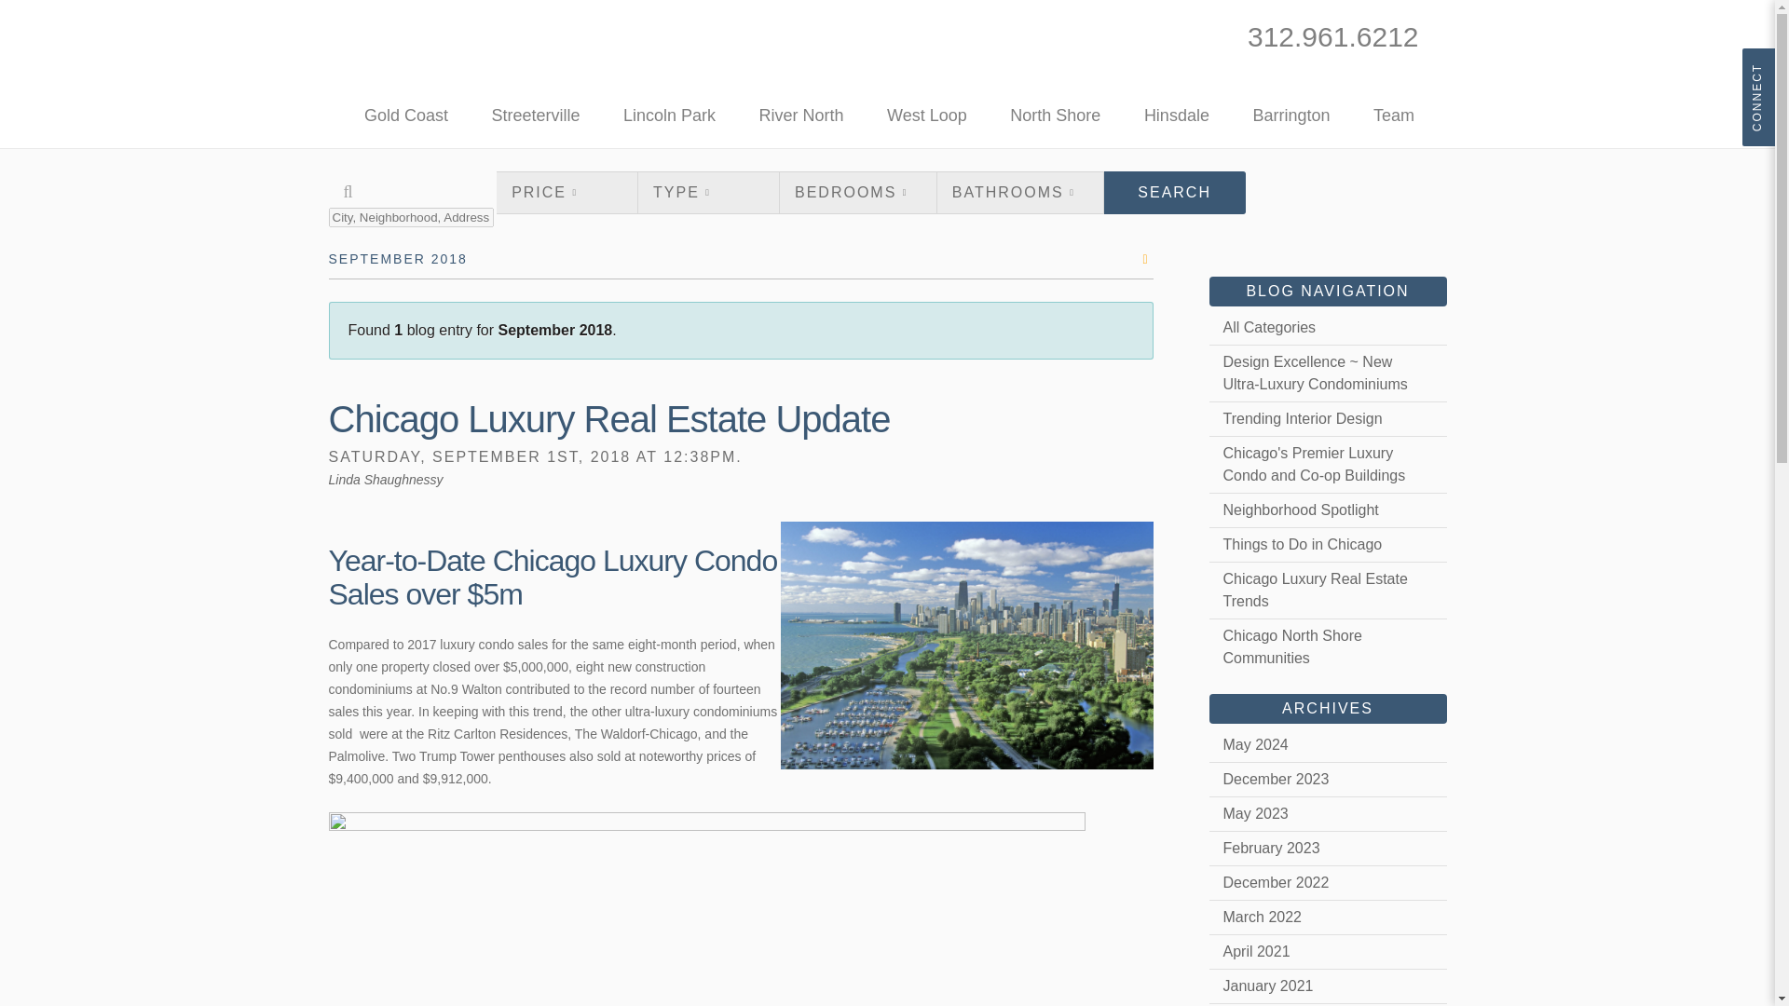 The height and width of the screenshot is (1006, 1789). Describe the element at coordinates (1328, 917) in the screenshot. I see `March 2022` at that location.